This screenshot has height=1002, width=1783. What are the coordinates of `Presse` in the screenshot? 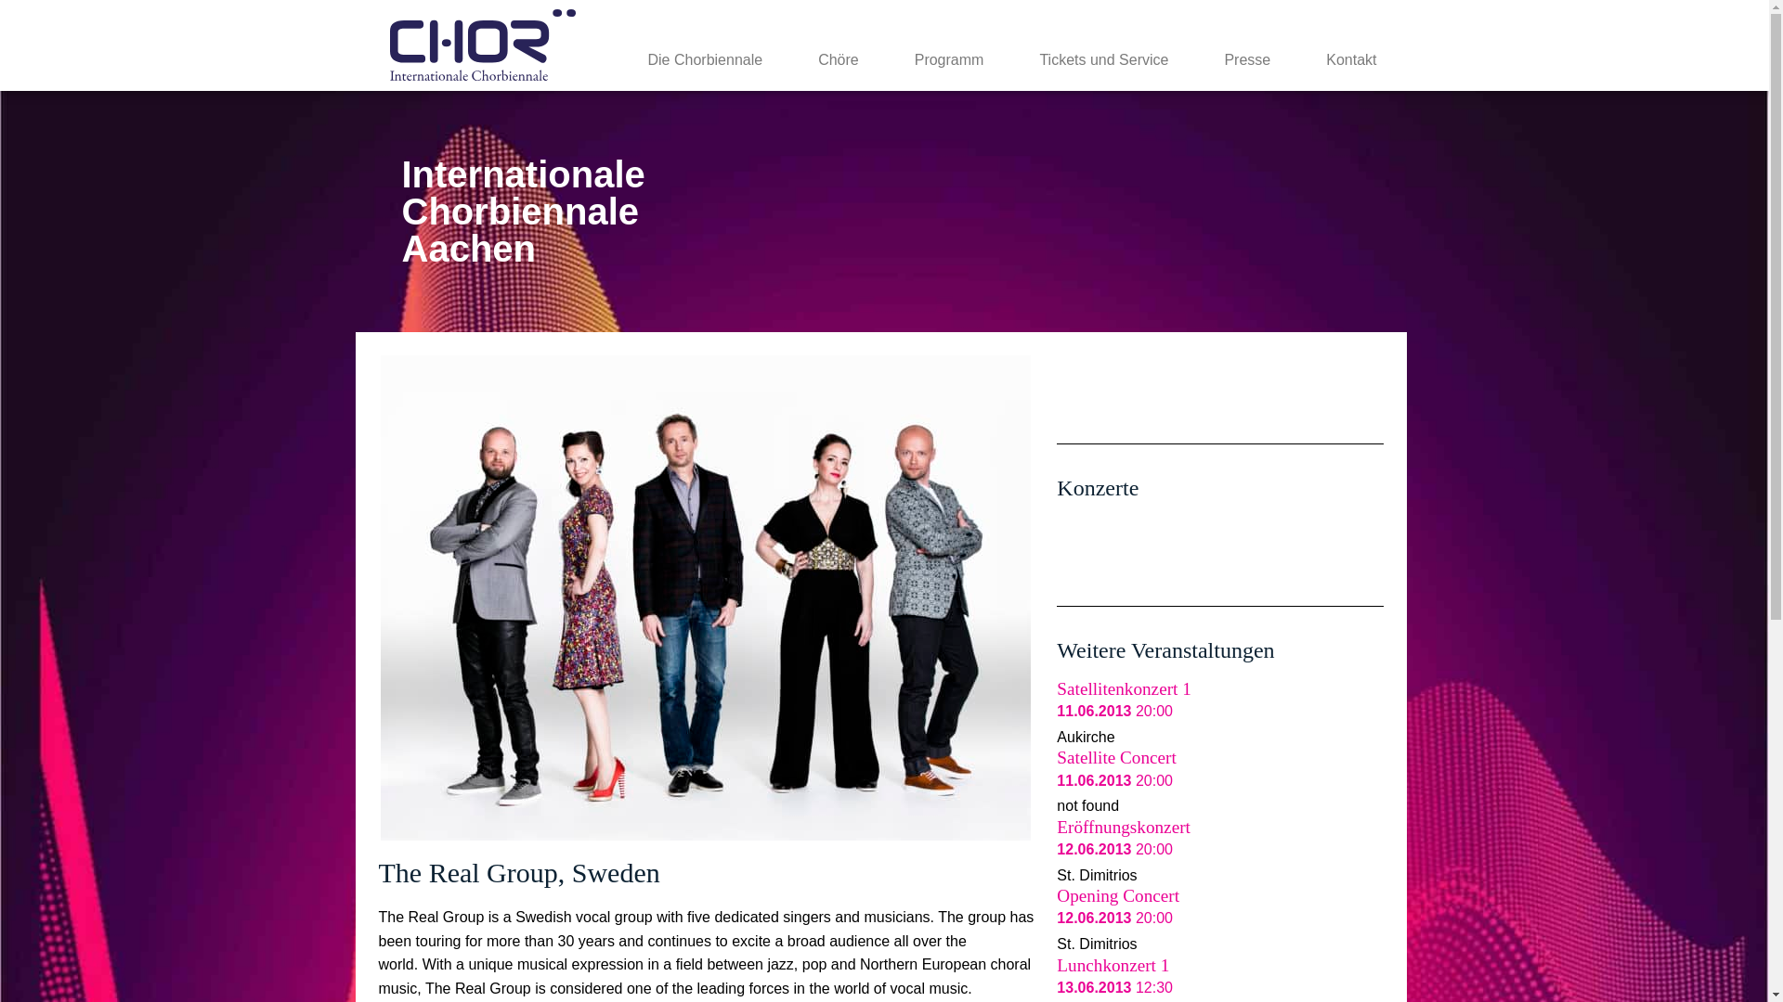 It's located at (1246, 59).